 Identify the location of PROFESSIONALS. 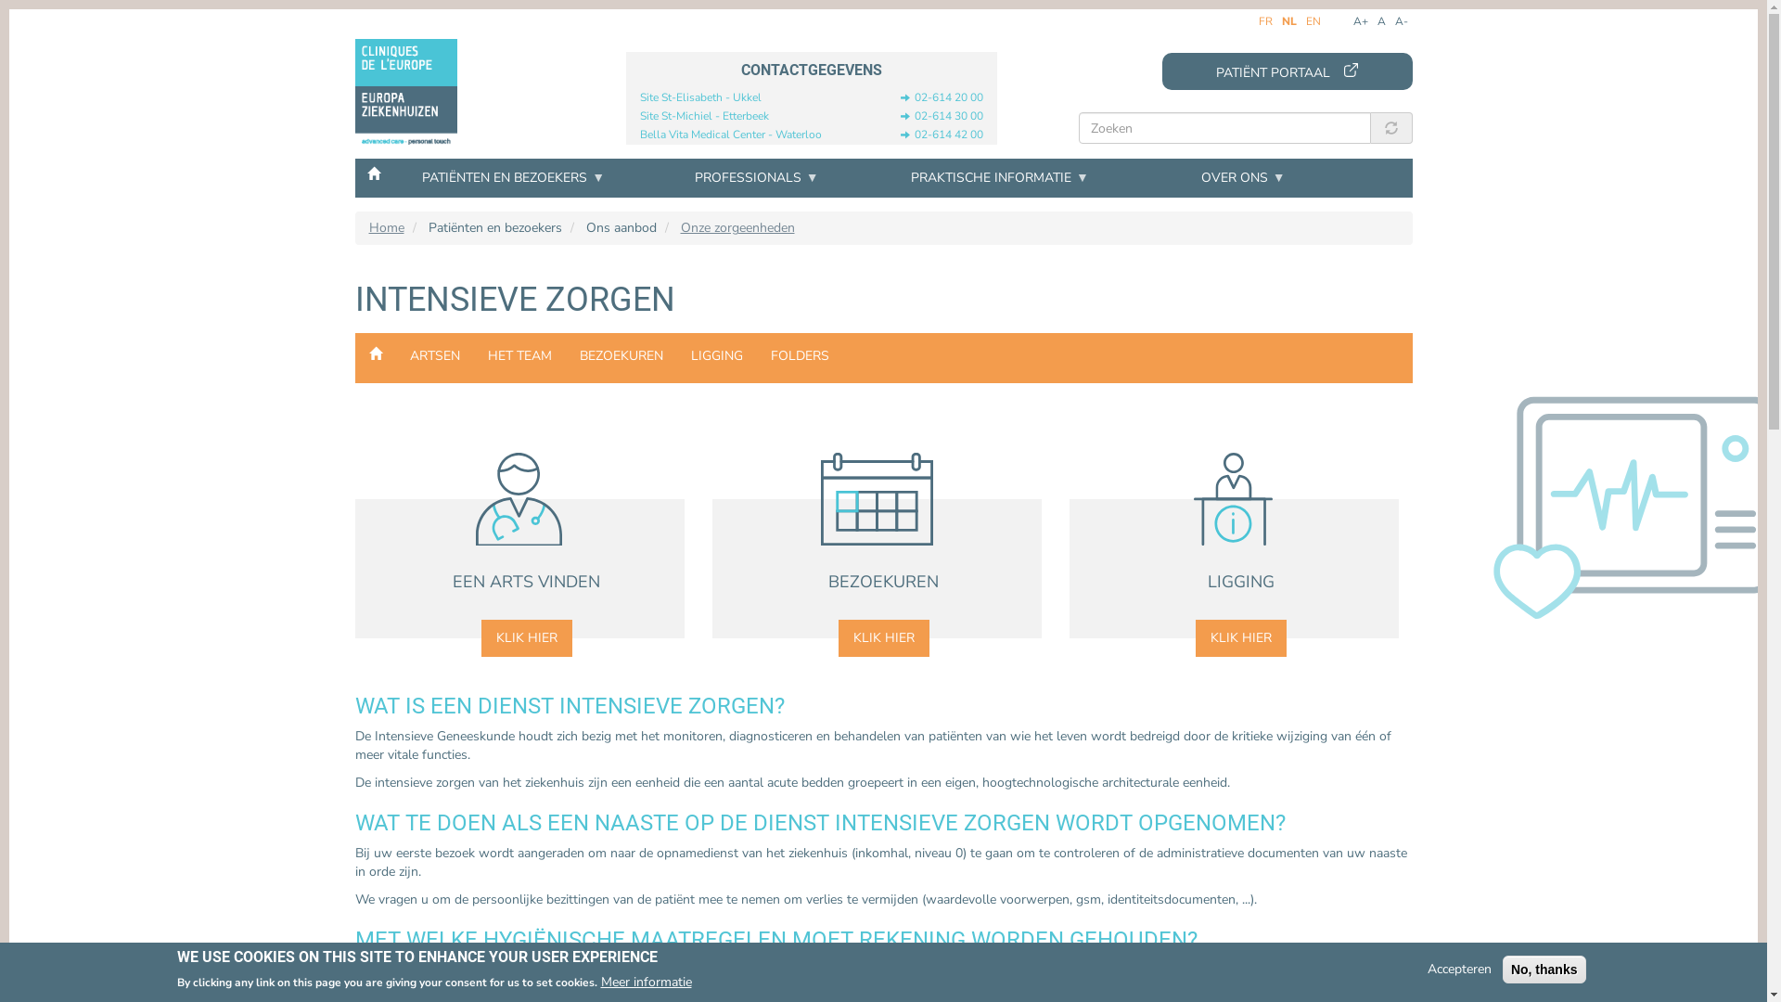
(757, 178).